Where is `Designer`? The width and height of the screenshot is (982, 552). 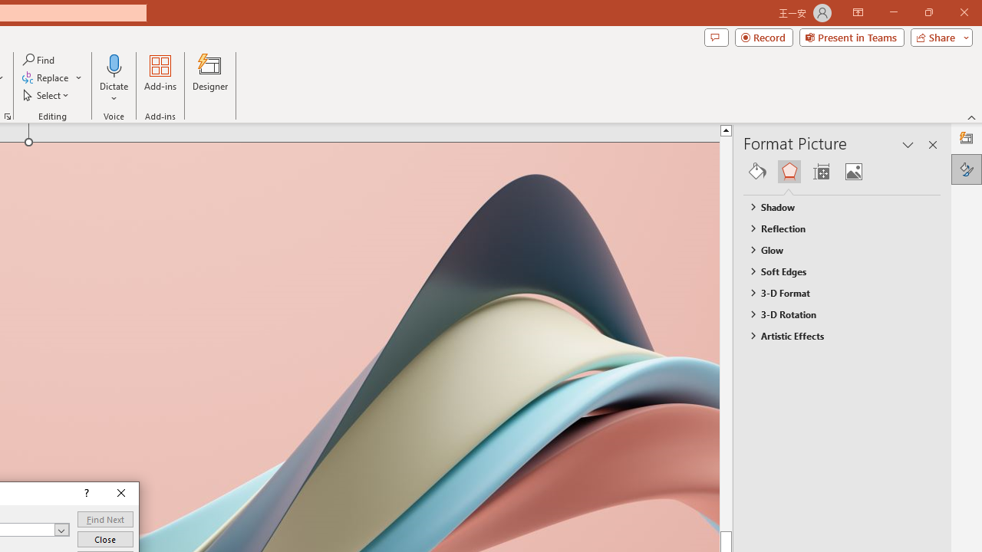
Designer is located at coordinates (210, 78).